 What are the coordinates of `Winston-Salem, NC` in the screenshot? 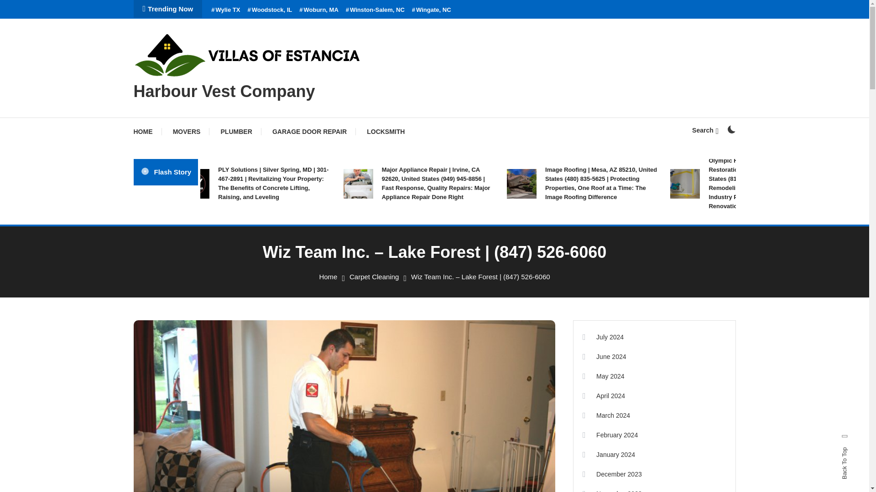 It's located at (375, 10).